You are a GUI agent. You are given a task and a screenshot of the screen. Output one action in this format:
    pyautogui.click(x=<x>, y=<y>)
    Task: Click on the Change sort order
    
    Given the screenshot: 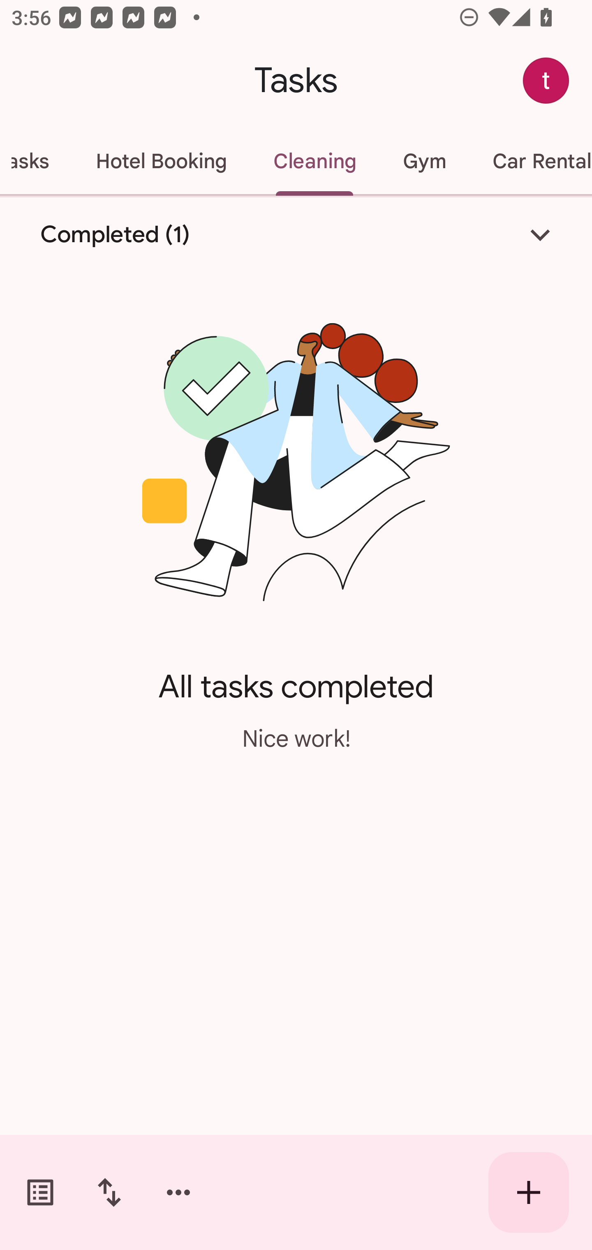 What is the action you would take?
    pyautogui.click(x=109, y=1192)
    